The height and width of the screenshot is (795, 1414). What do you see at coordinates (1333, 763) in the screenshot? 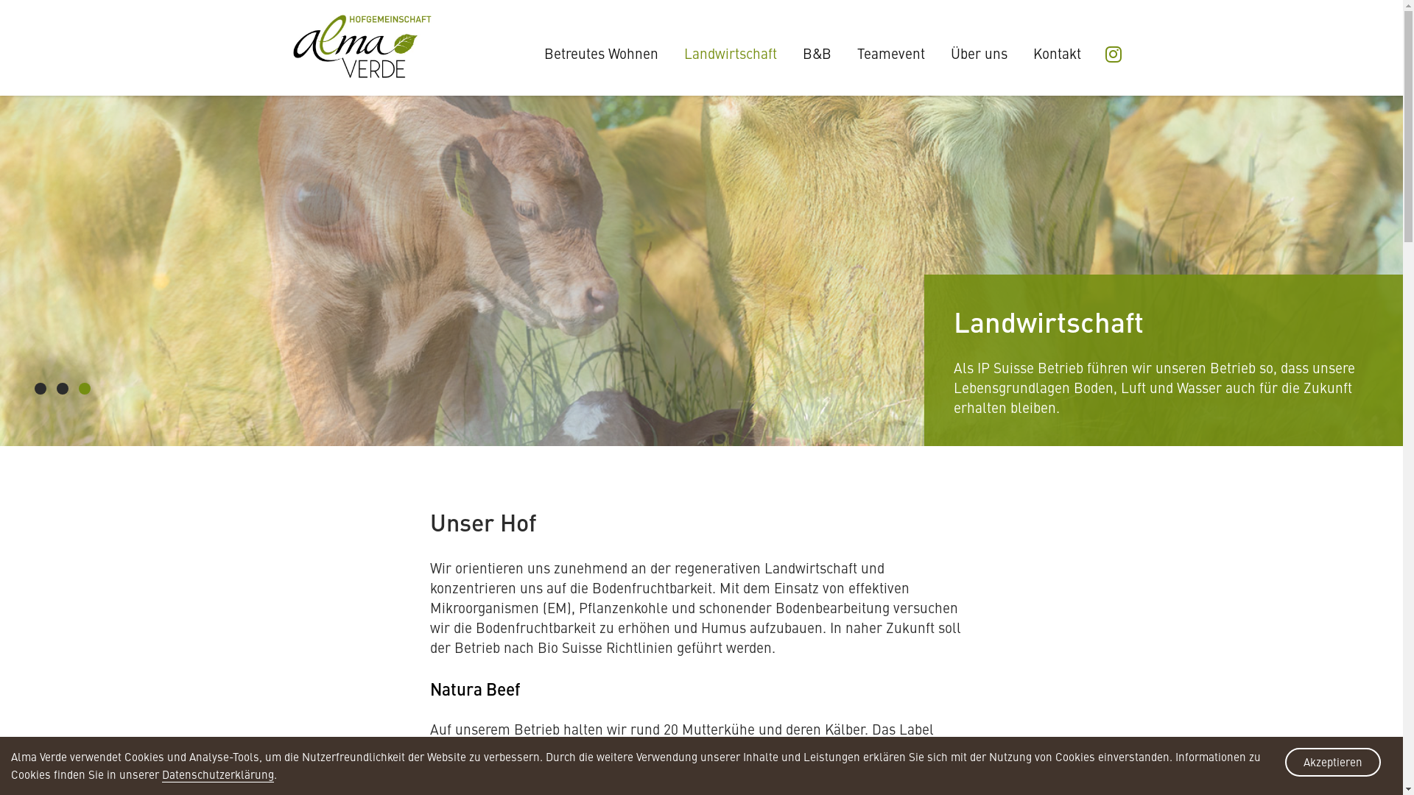
I see `Akzeptieren` at bounding box center [1333, 763].